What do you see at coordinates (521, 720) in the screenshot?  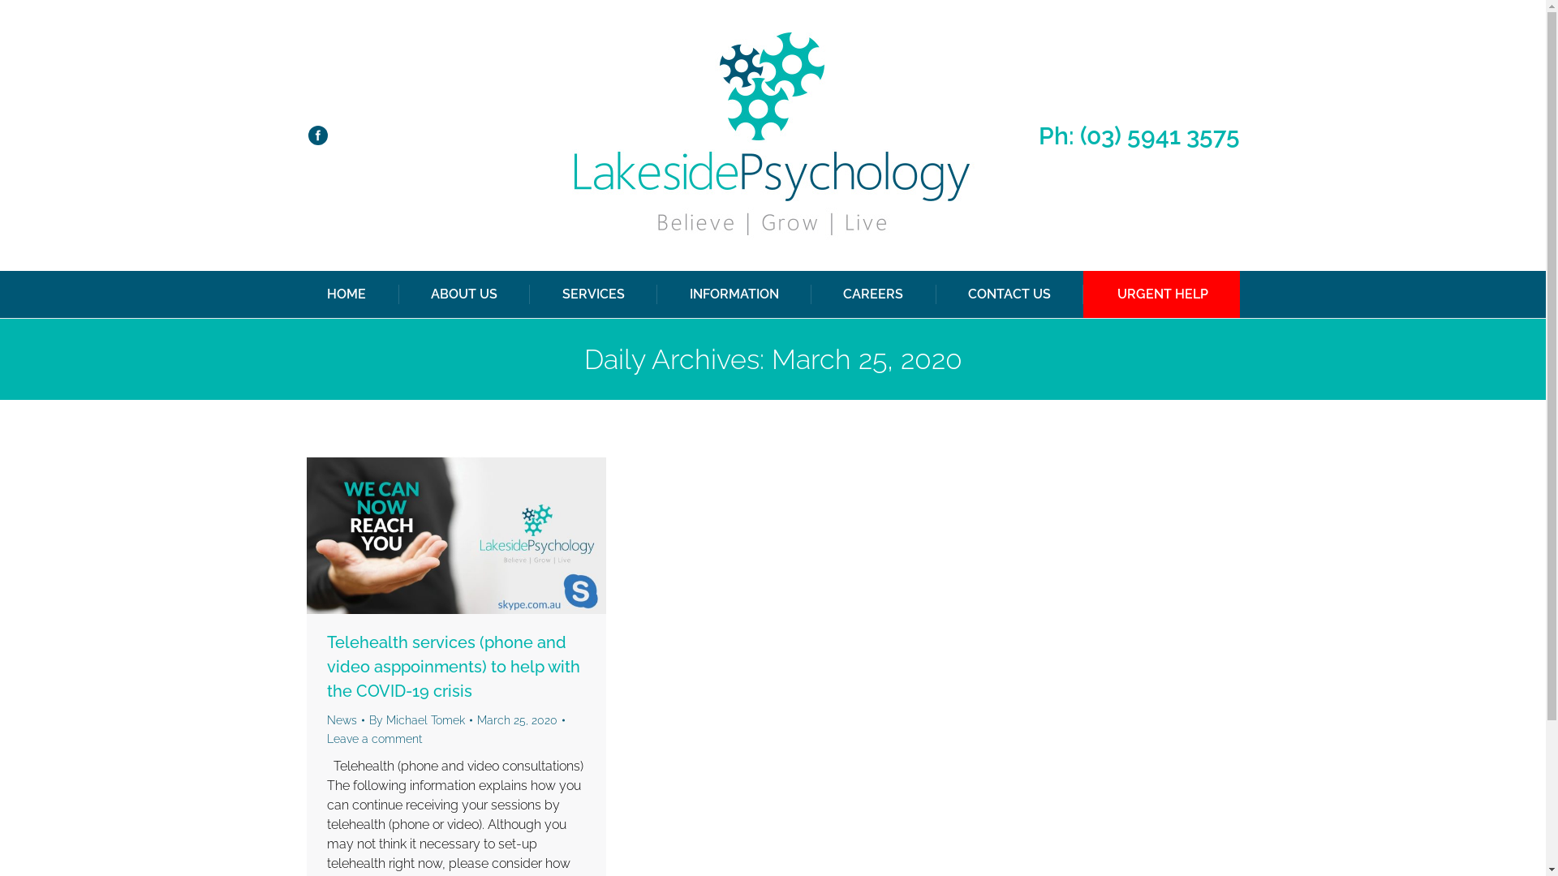 I see `March 25, 2020` at bounding box center [521, 720].